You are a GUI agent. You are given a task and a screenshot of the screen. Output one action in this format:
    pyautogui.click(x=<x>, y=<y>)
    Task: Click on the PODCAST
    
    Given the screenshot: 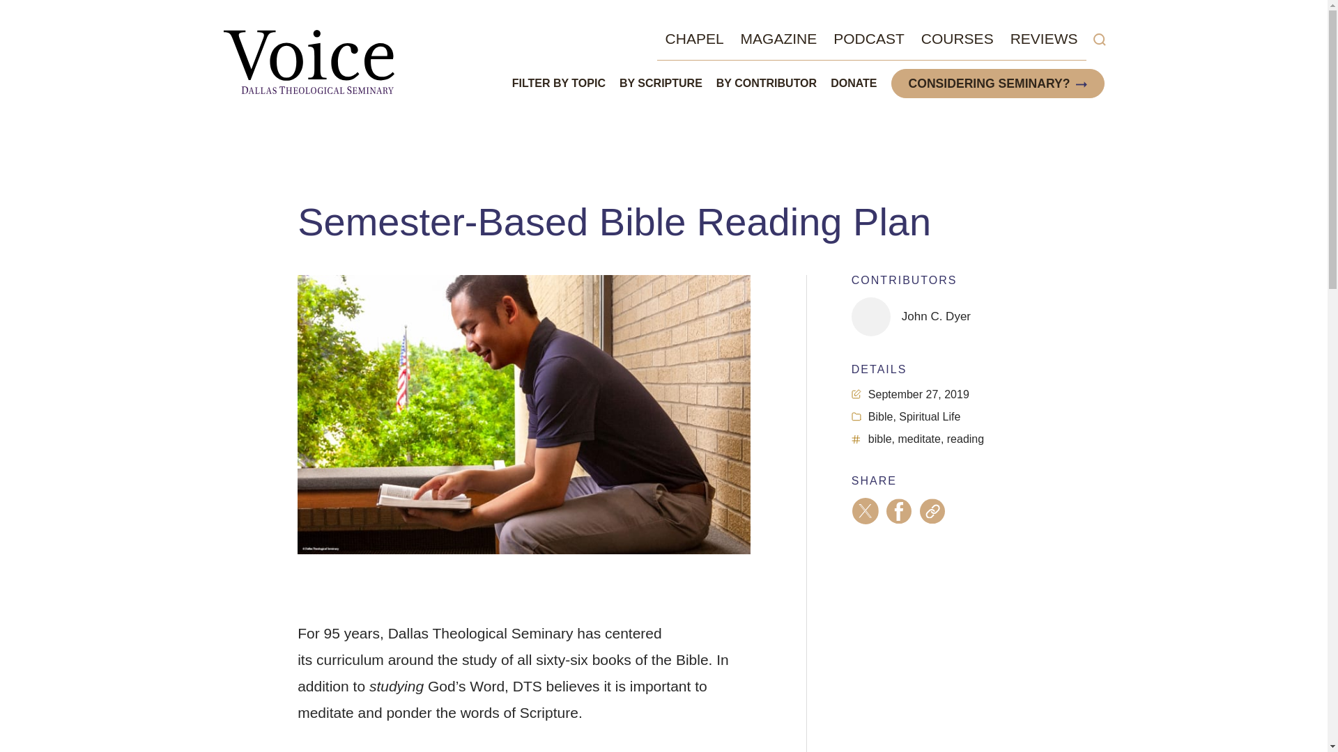 What is the action you would take?
    pyautogui.click(x=868, y=39)
    